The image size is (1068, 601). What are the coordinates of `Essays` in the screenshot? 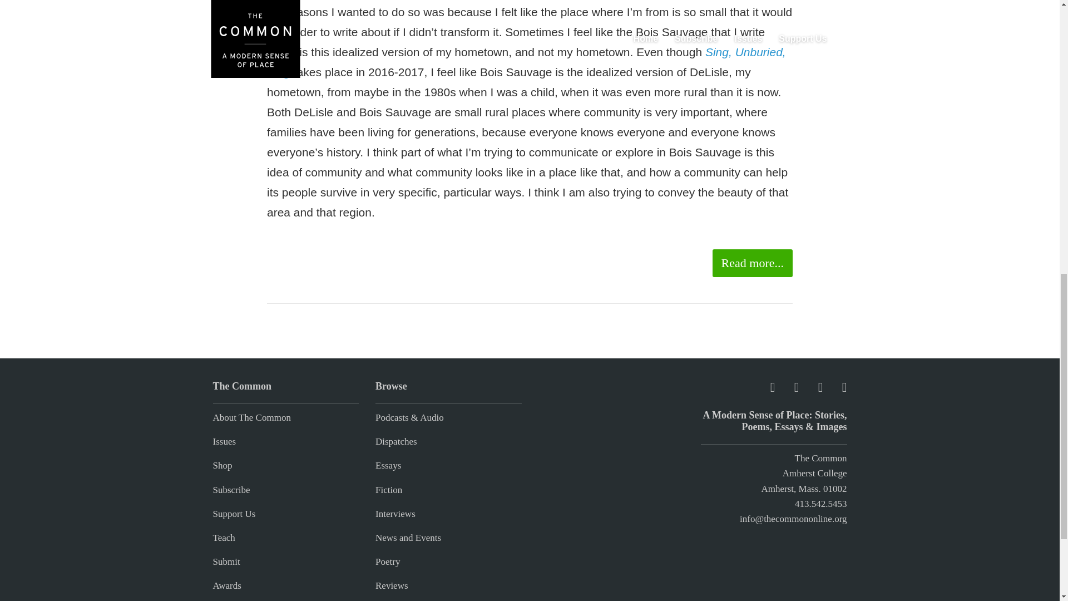 It's located at (388, 465).